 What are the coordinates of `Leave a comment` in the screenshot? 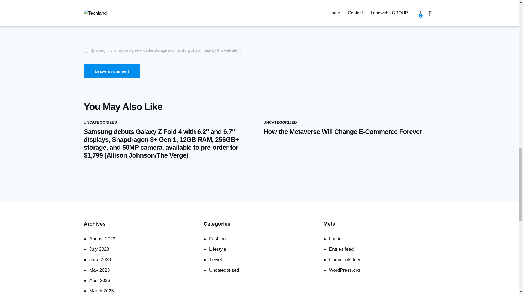 It's located at (112, 71).